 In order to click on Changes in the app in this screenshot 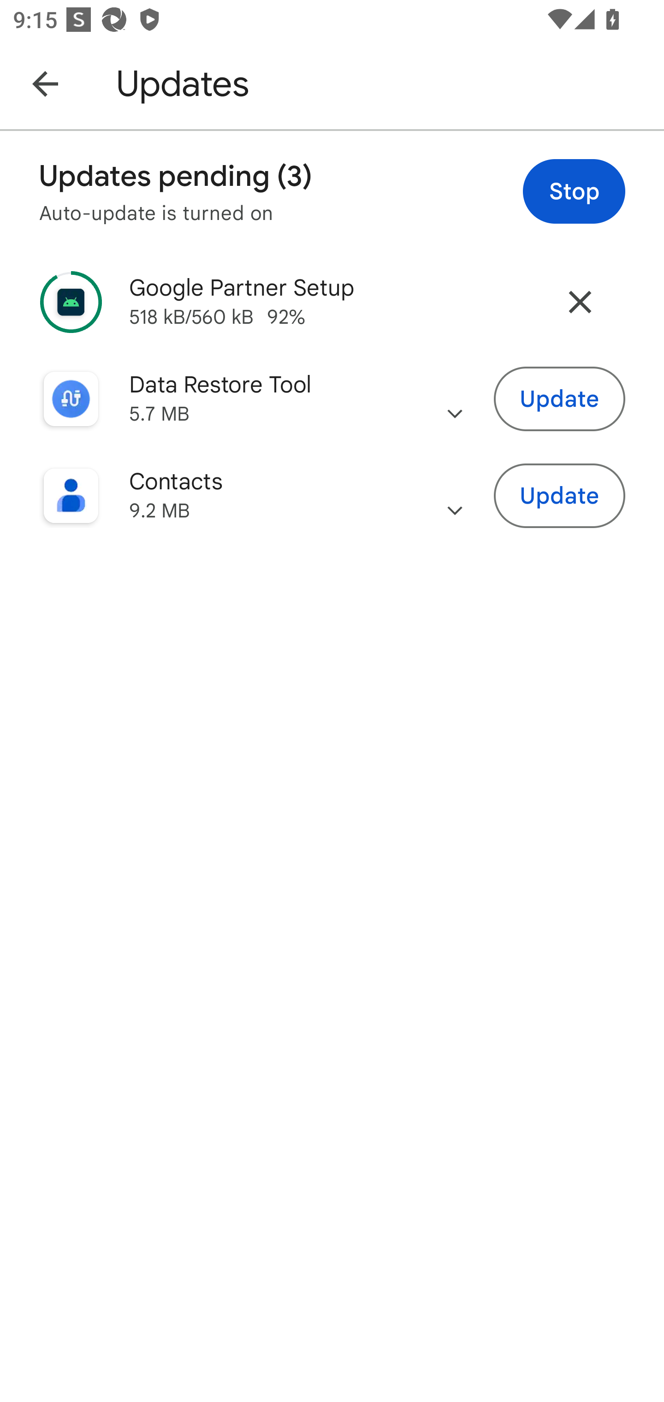, I will do `click(455, 495)`.